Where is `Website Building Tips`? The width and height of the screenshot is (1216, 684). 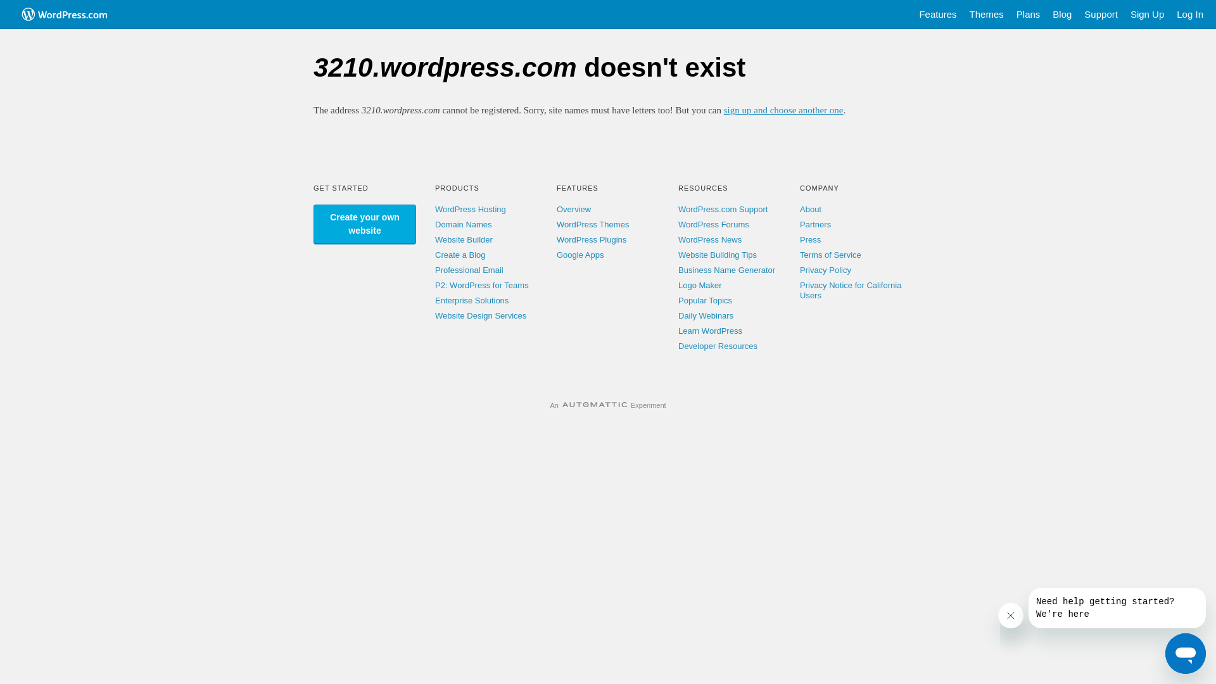 Website Building Tips is located at coordinates (718, 255).